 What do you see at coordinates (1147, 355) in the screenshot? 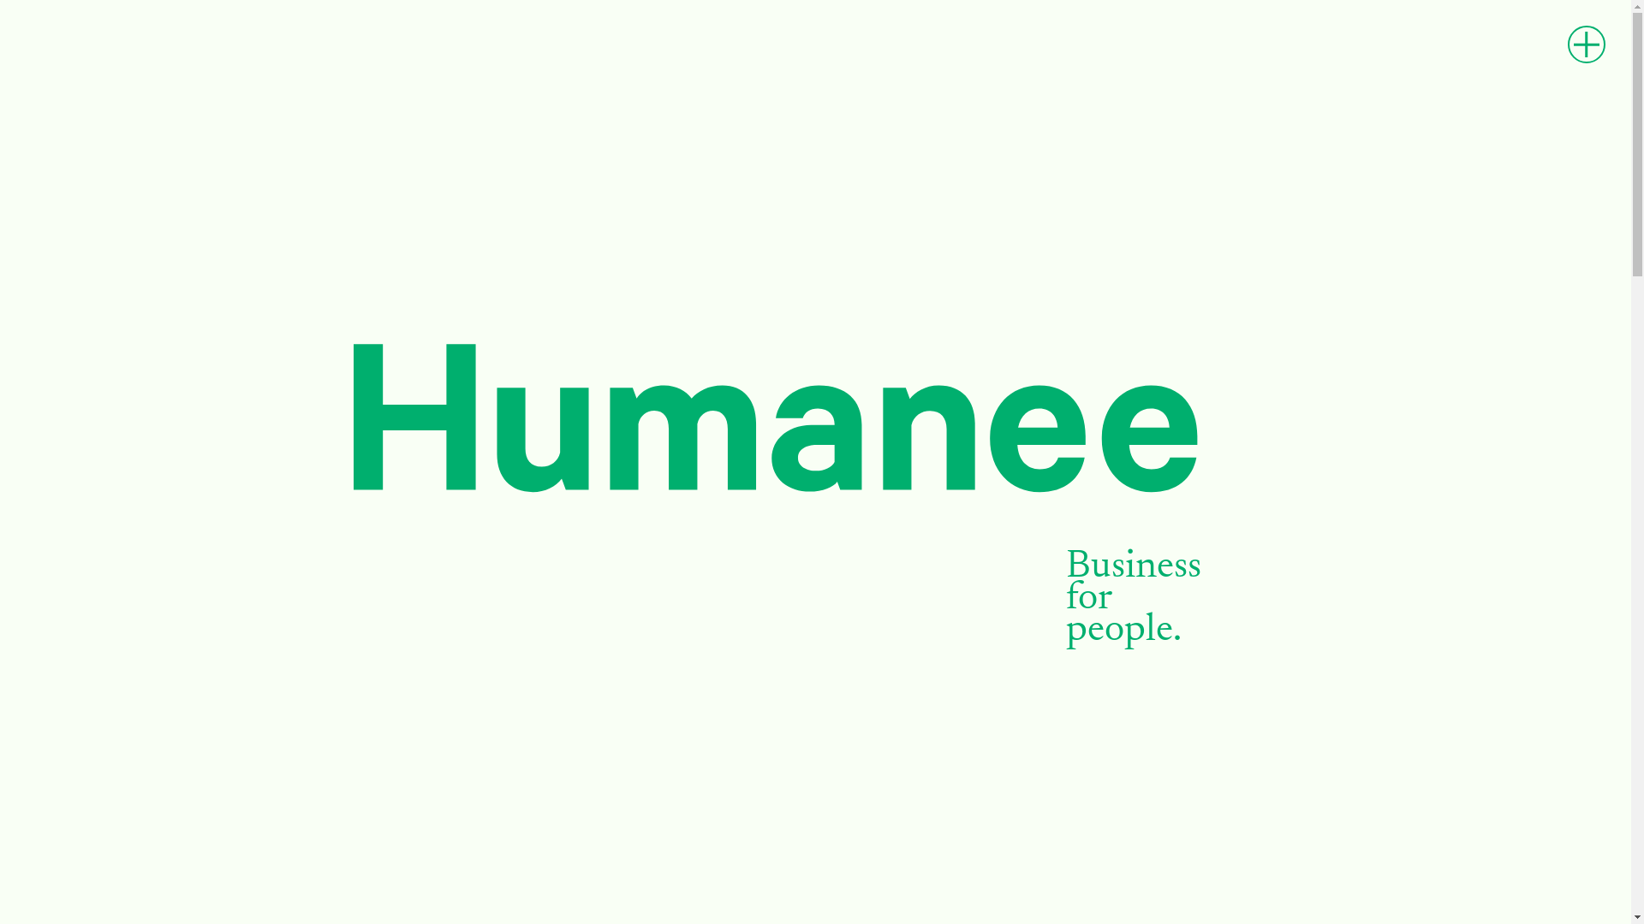
I see `hello@humanee.com.au` at bounding box center [1147, 355].